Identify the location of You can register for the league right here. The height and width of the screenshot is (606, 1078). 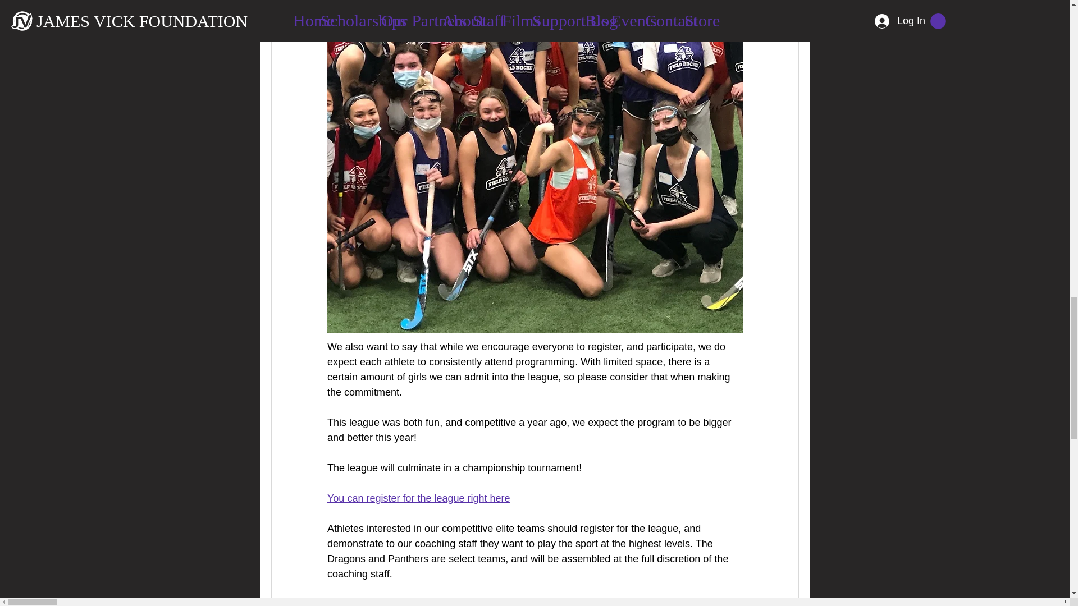
(418, 498).